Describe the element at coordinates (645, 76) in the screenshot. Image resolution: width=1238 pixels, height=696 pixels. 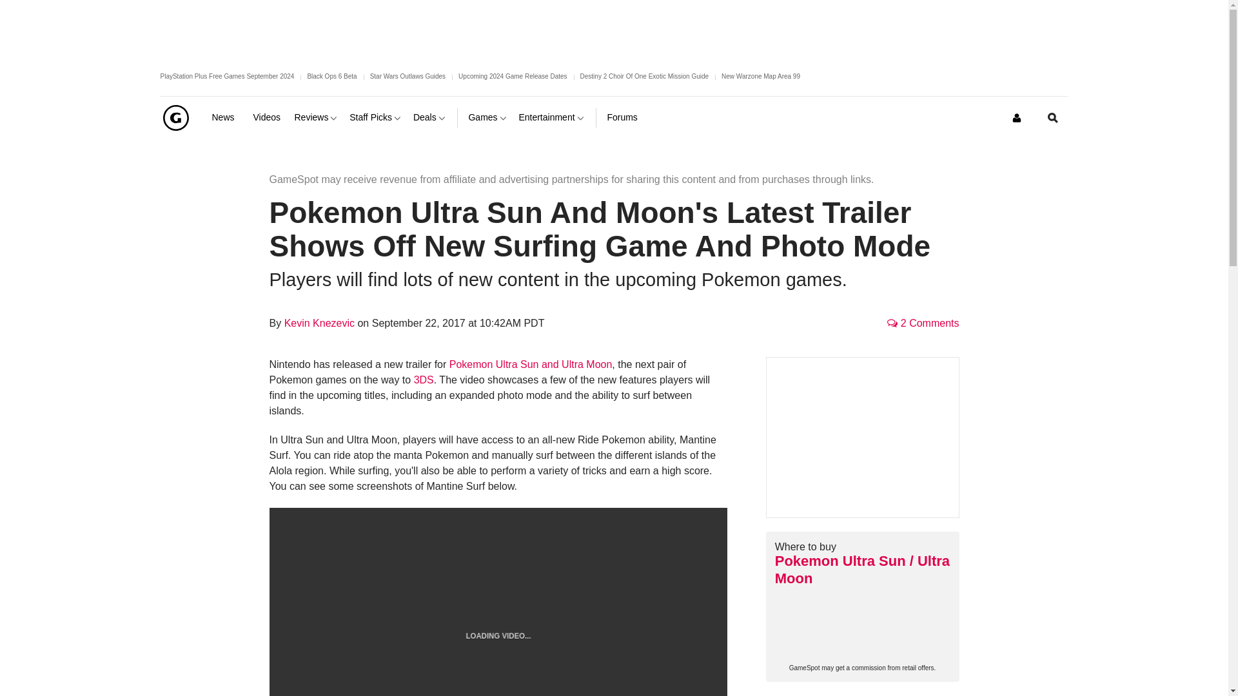
I see `Destiny 2 Choir Of One Exotic Mission Guide` at that location.